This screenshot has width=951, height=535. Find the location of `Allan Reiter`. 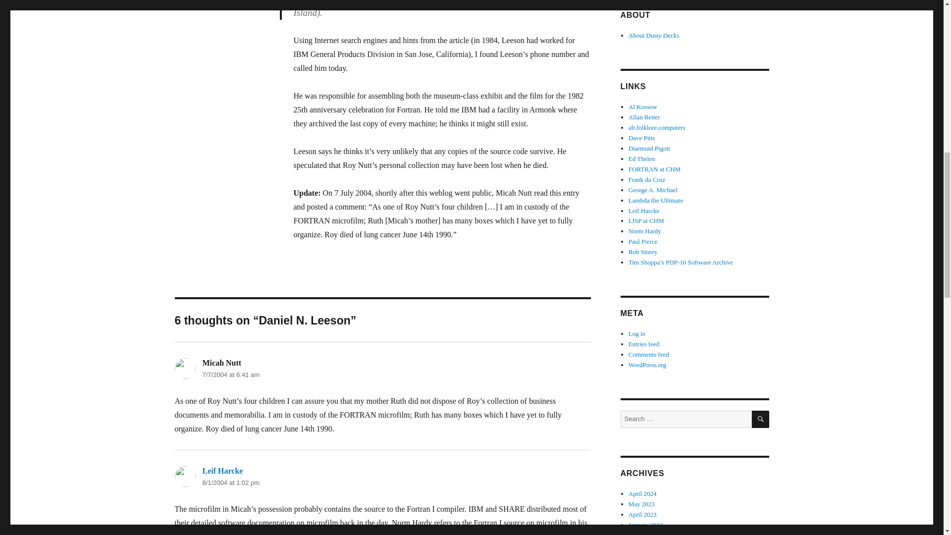

Allan Reiter is located at coordinates (644, 117).